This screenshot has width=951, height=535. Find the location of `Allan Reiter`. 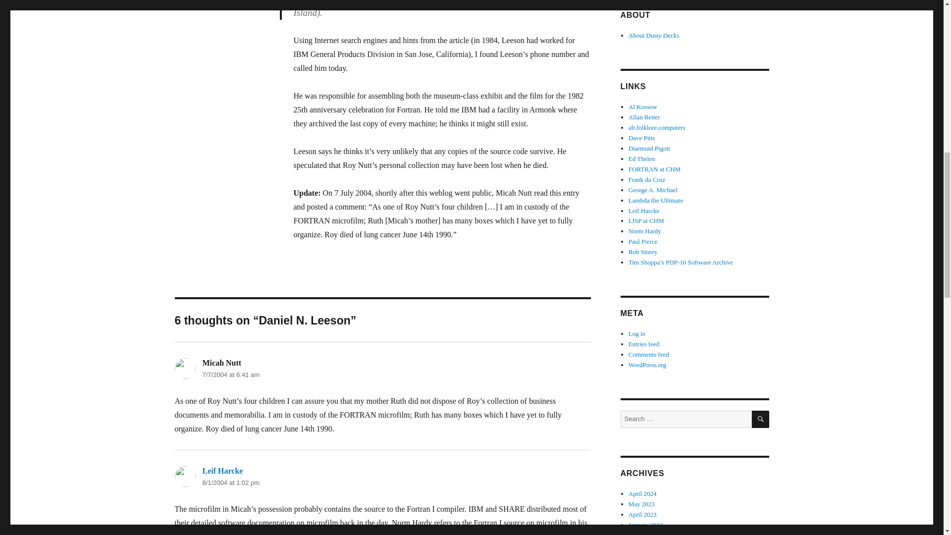

Allan Reiter is located at coordinates (644, 117).